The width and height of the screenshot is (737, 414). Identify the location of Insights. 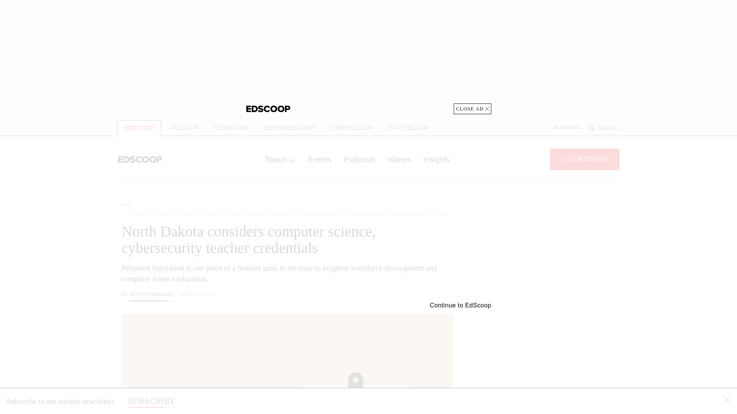
(436, 159).